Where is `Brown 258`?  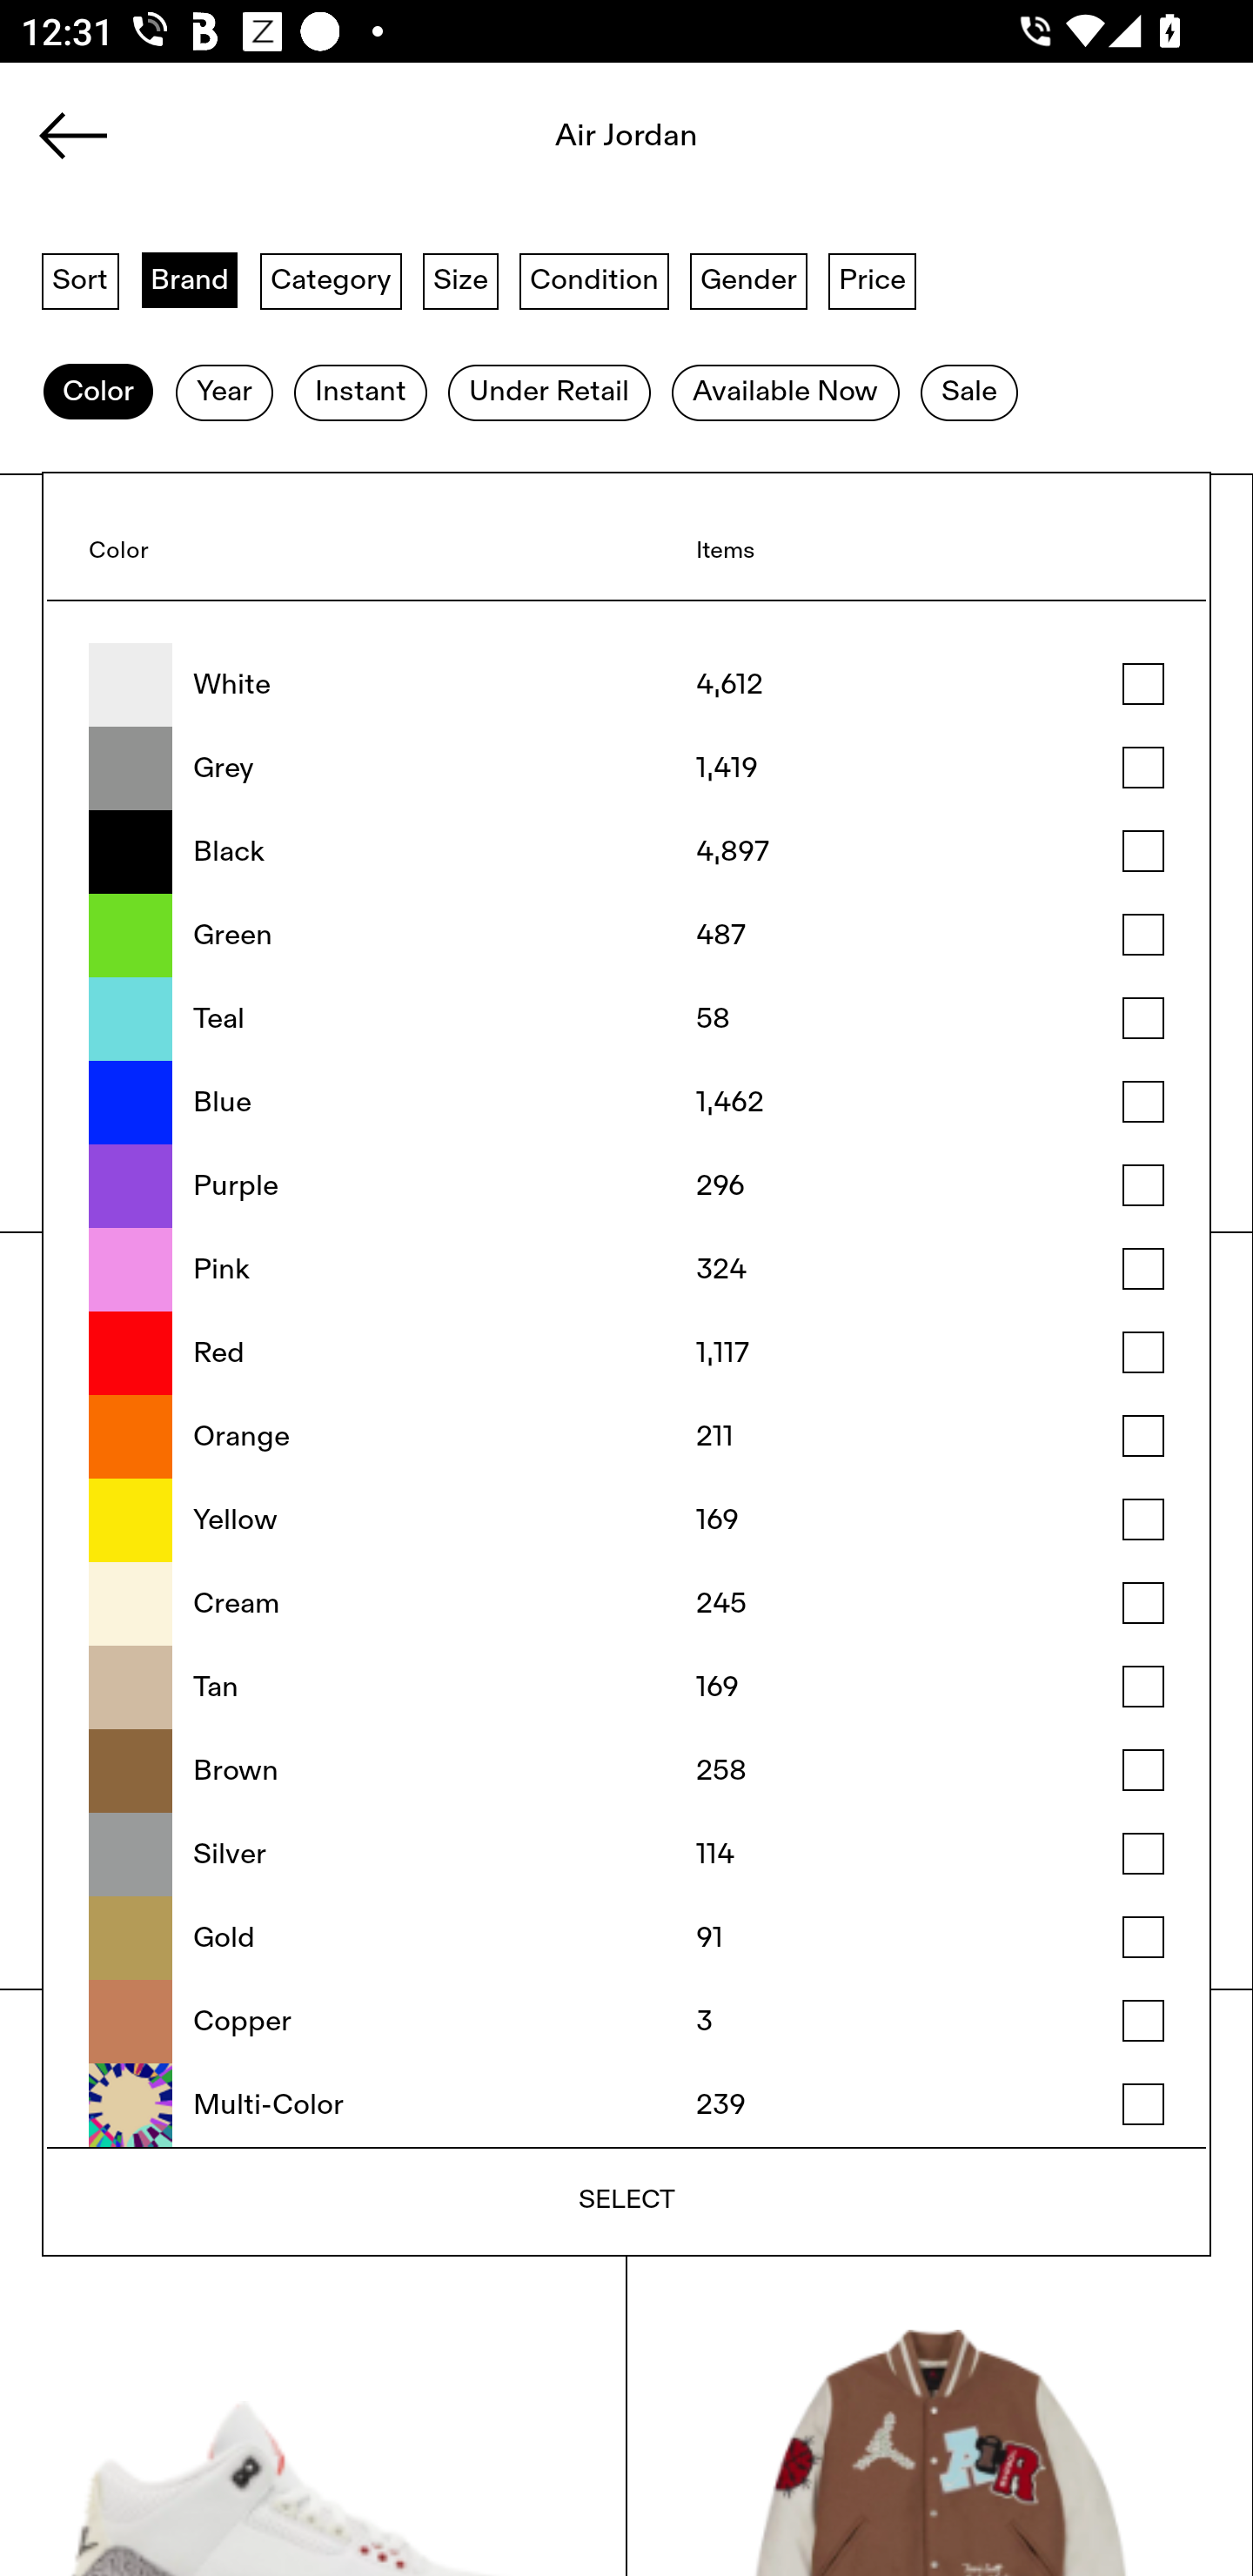 Brown 258 is located at coordinates (626, 1770).